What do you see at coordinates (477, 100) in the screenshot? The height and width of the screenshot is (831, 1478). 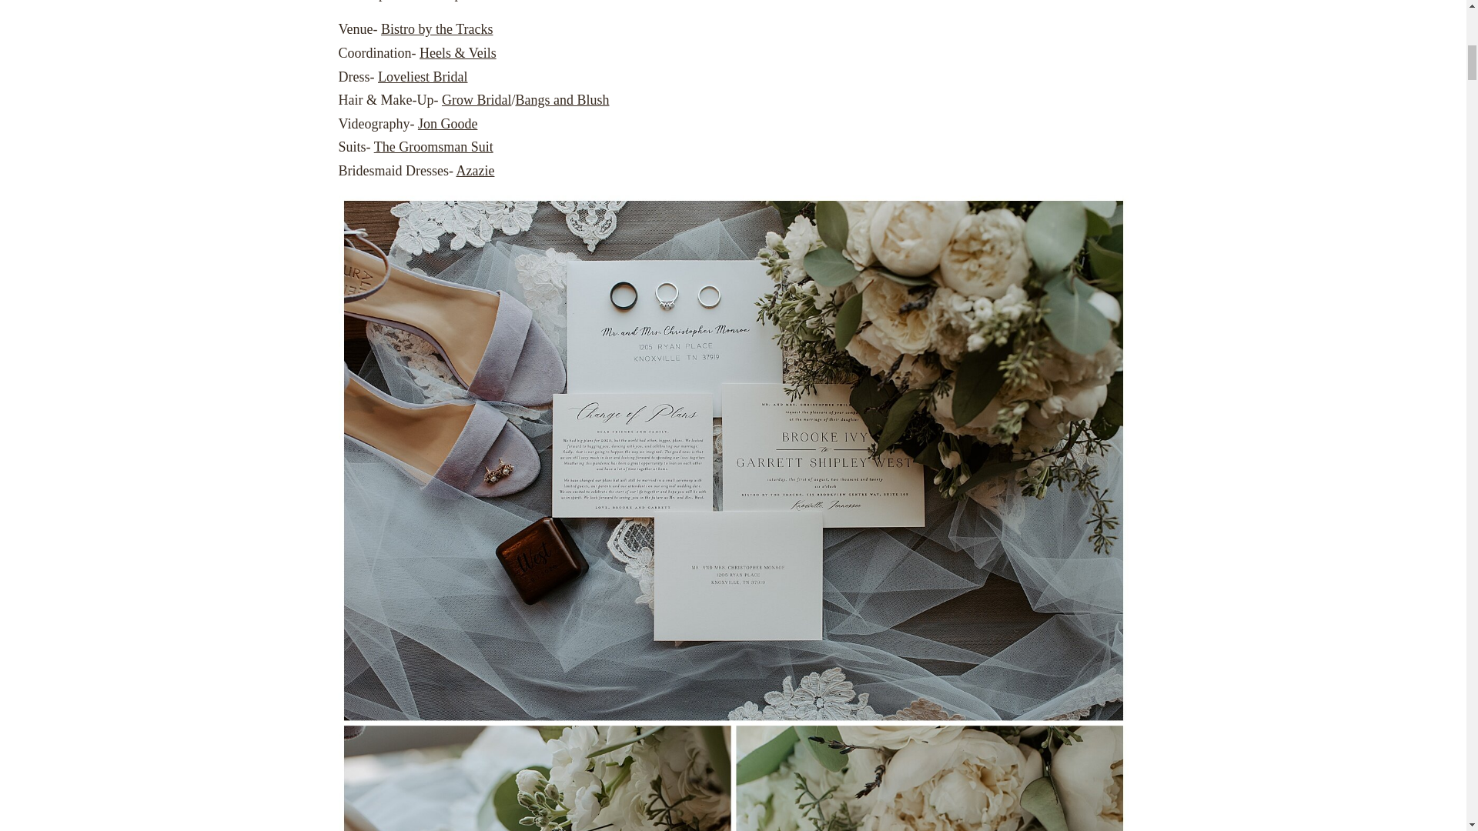 I see `Grow Bridal` at bounding box center [477, 100].